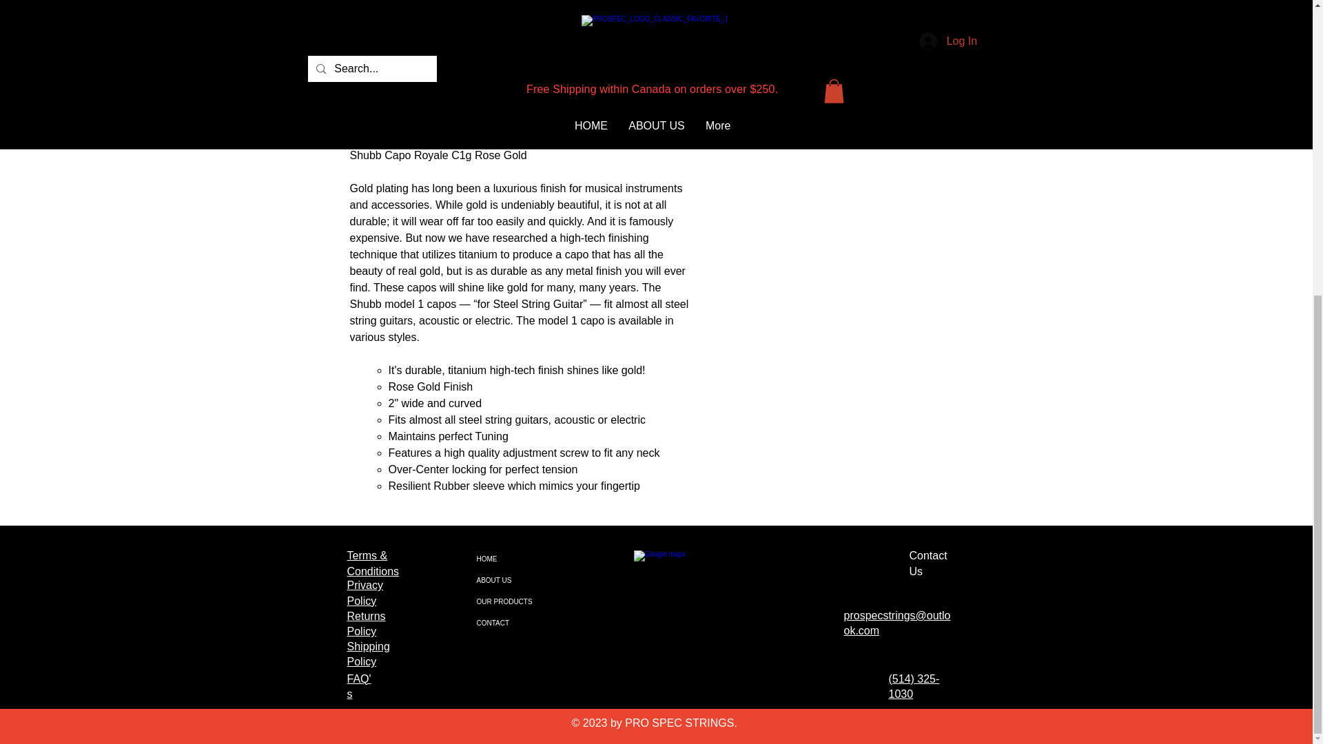 Image resolution: width=1323 pixels, height=744 pixels. I want to click on ABOUT US, so click(509, 580).